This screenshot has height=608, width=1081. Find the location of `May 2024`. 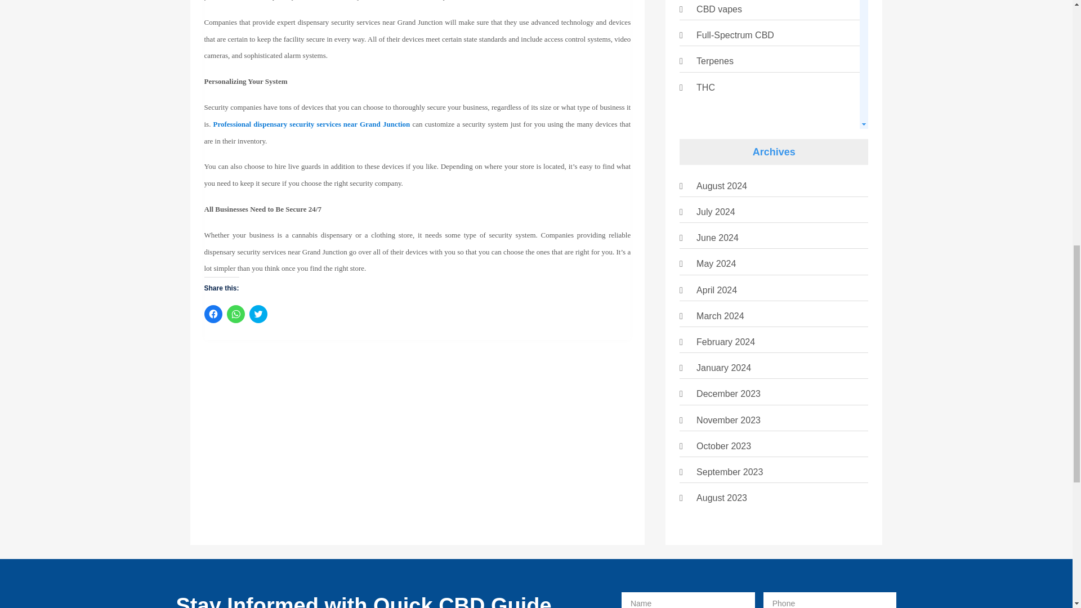

May 2024 is located at coordinates (716, 263).